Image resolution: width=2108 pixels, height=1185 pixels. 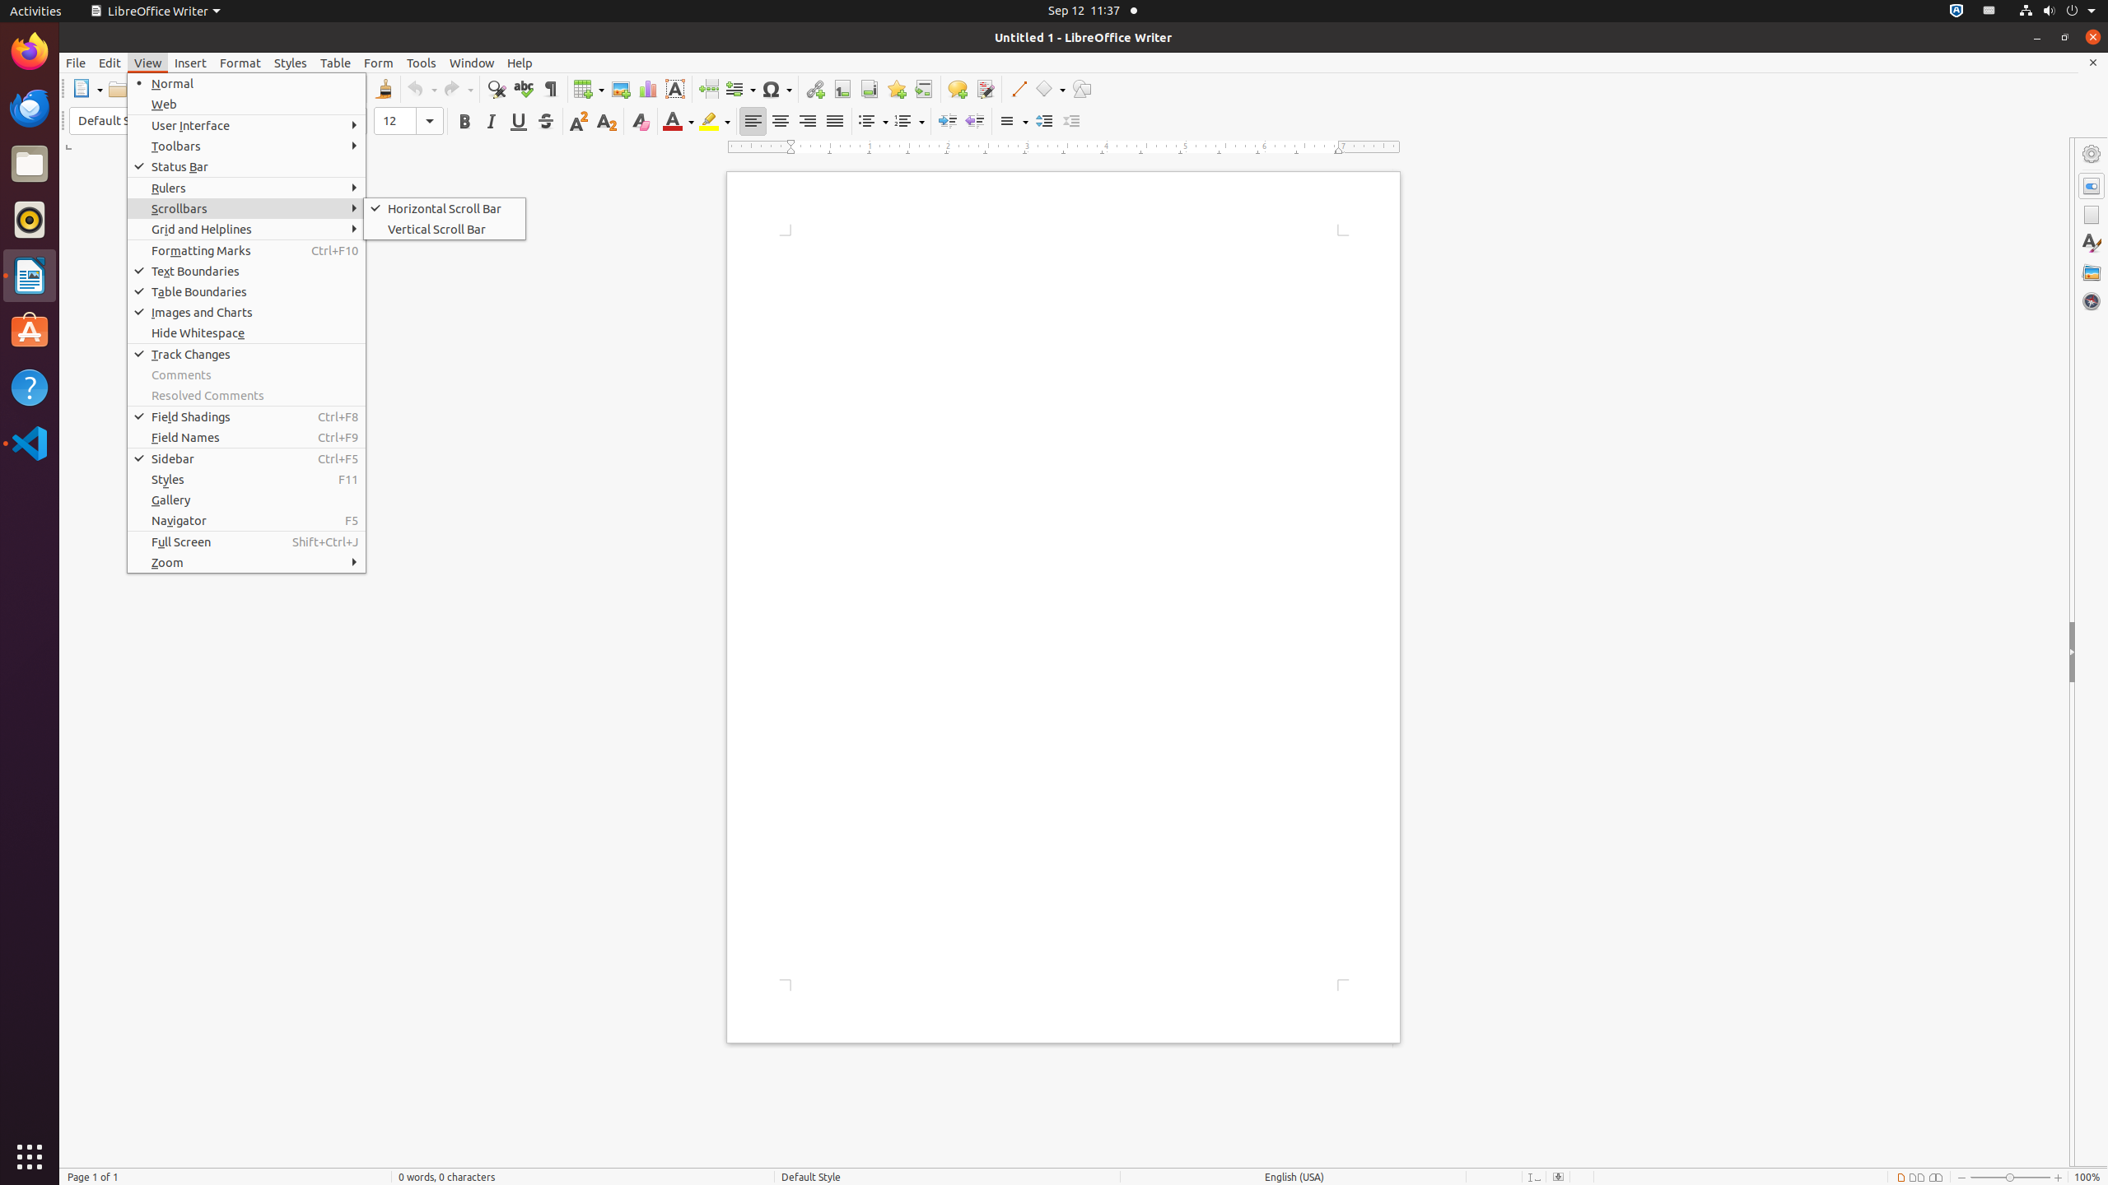 I want to click on Bullets, so click(x=873, y=122).